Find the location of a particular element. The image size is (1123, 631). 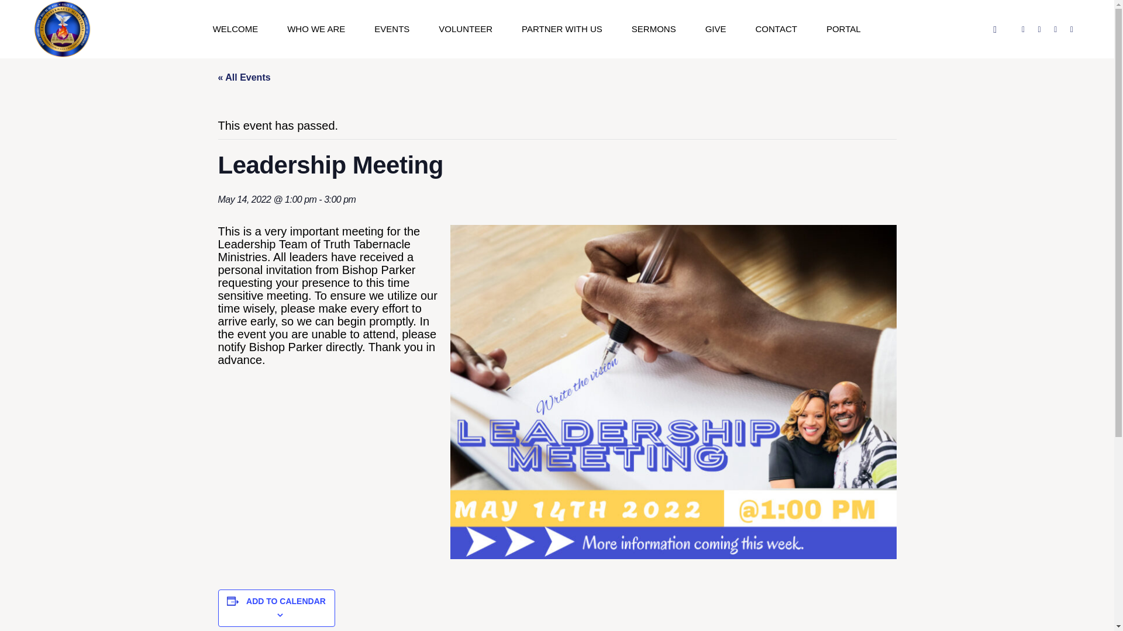

Facebook is located at coordinates (1024, 29).